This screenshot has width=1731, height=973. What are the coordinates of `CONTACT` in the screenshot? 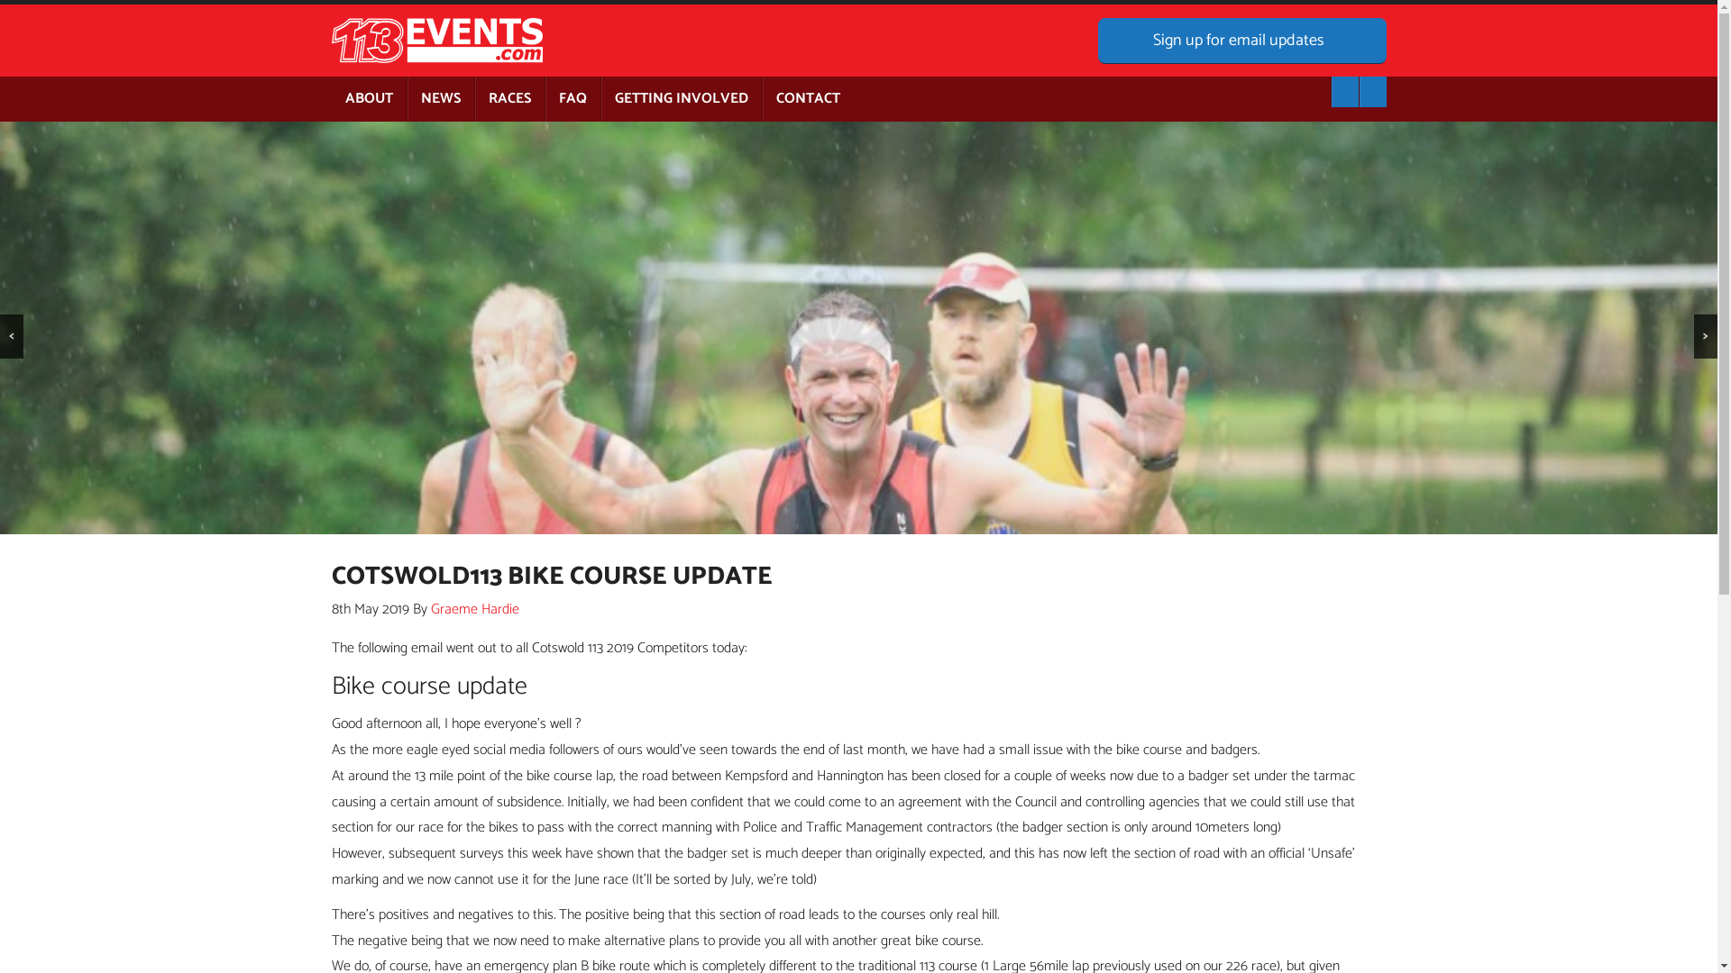 It's located at (807, 99).